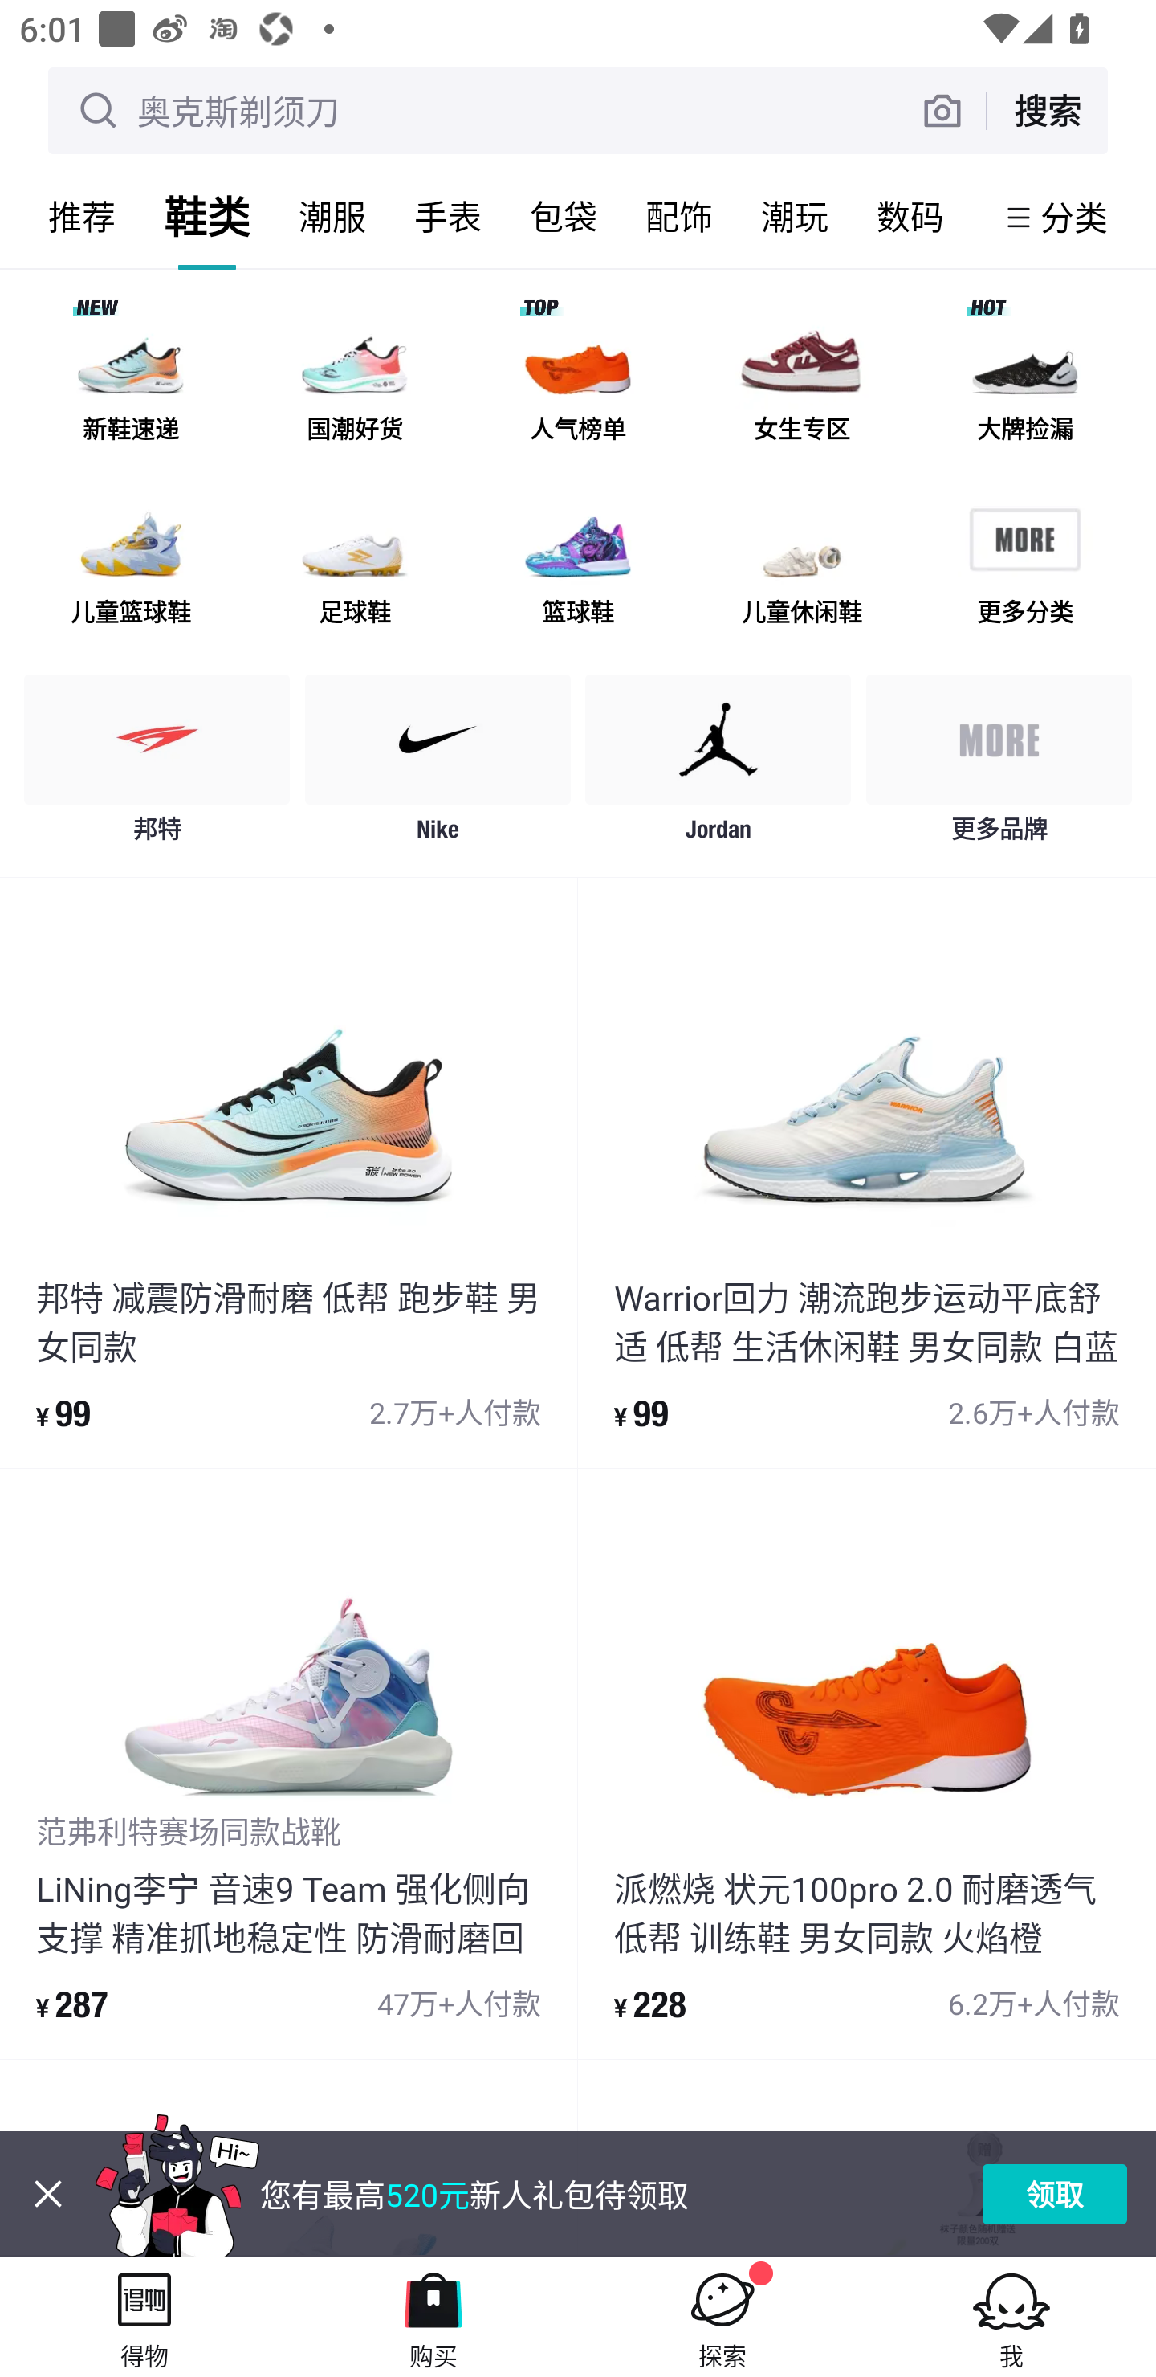 Image resolution: width=1156 pixels, height=2377 pixels. I want to click on 潮玩, so click(795, 217).